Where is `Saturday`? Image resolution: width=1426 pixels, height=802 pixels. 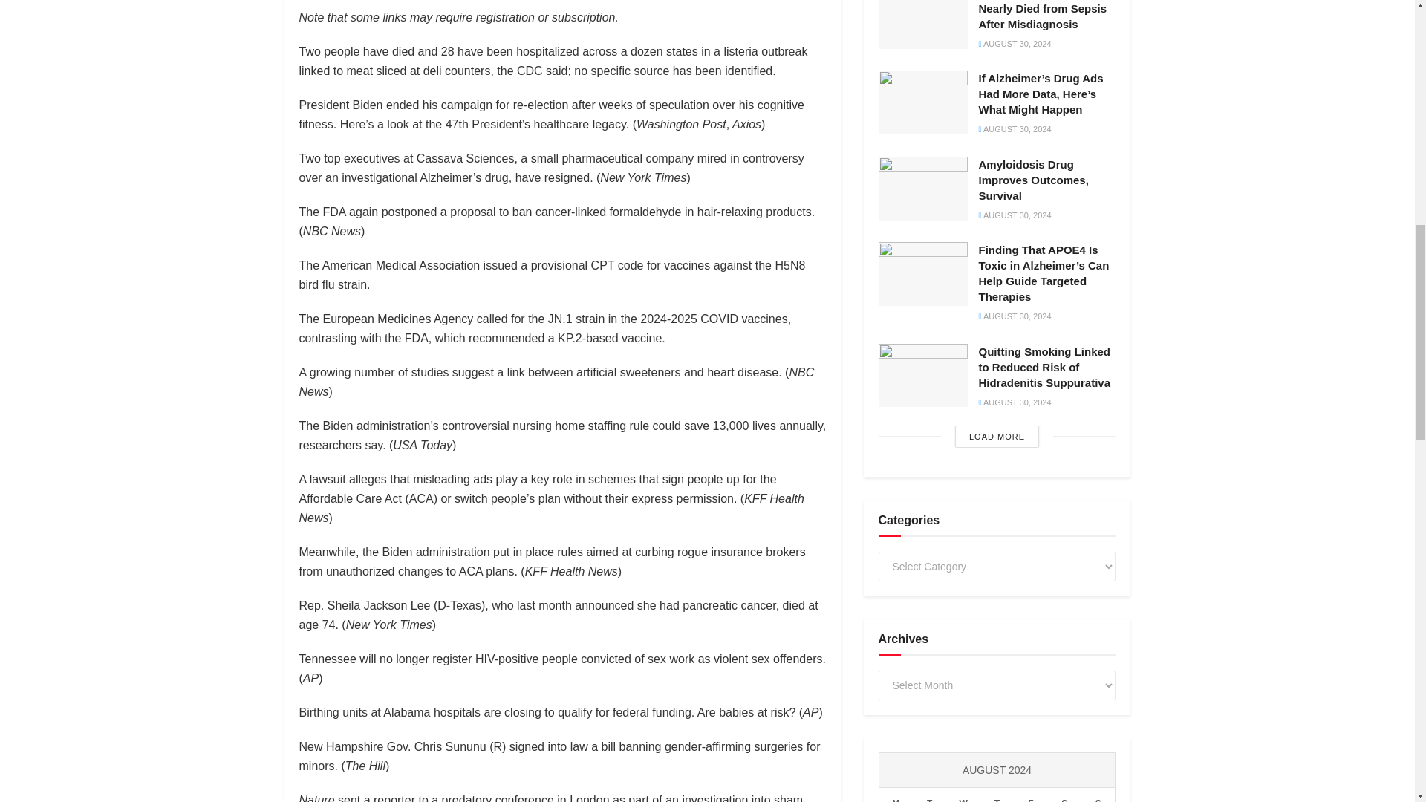
Saturday is located at coordinates (1064, 795).